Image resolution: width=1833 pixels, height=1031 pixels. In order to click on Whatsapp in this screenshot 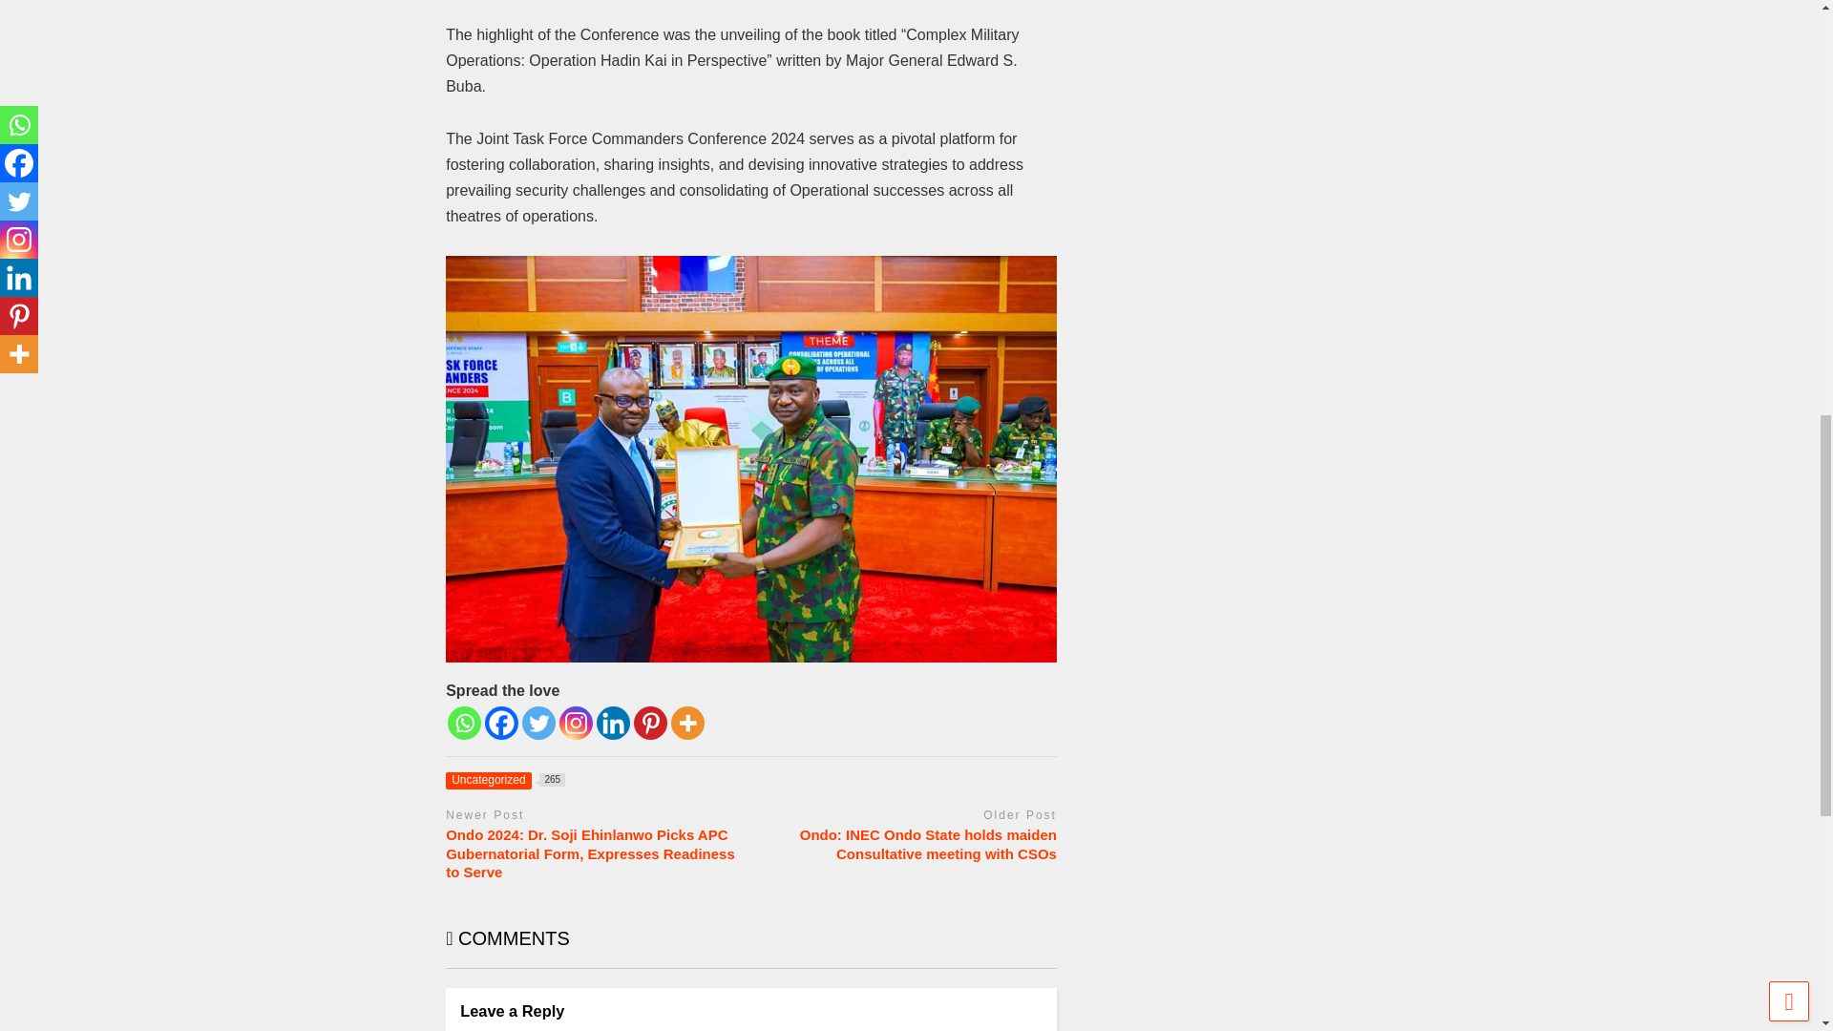, I will do `click(504, 779)`.